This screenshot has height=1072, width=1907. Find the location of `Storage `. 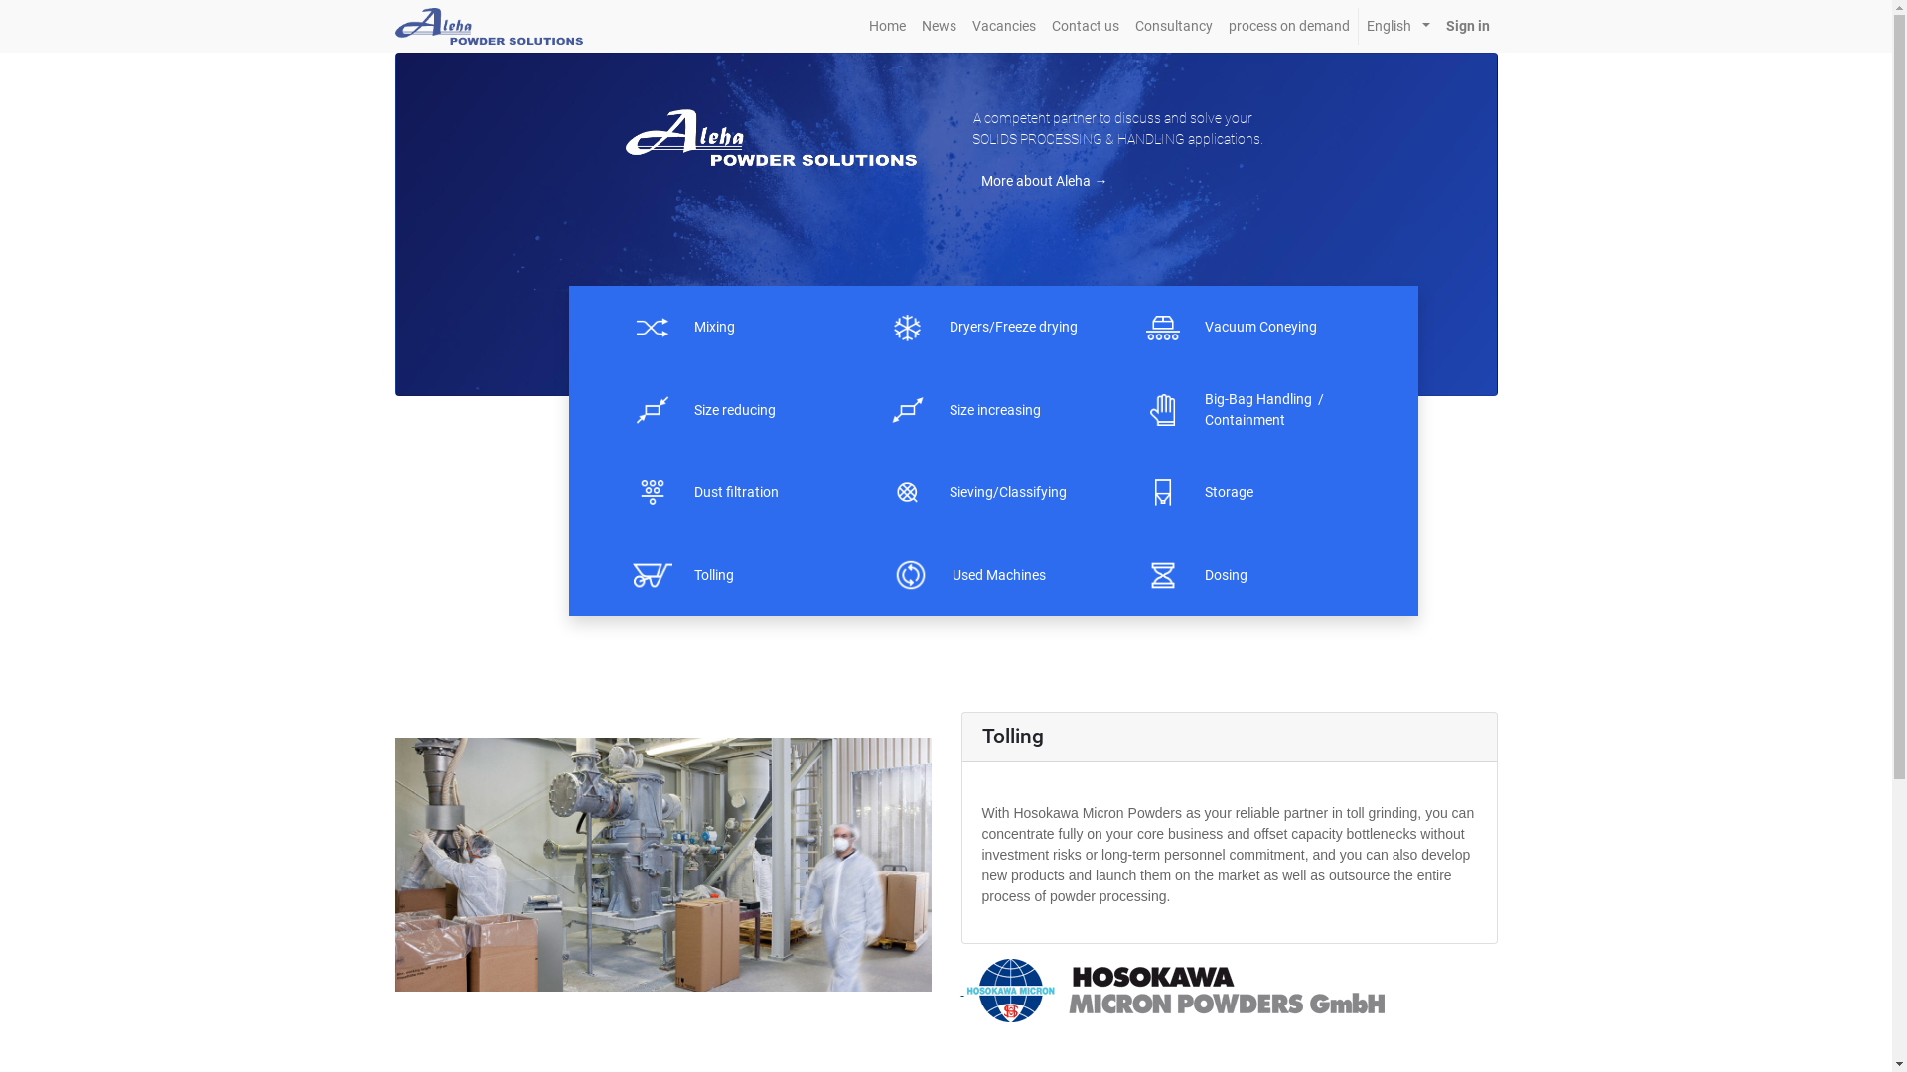

Storage  is located at coordinates (1231, 492).